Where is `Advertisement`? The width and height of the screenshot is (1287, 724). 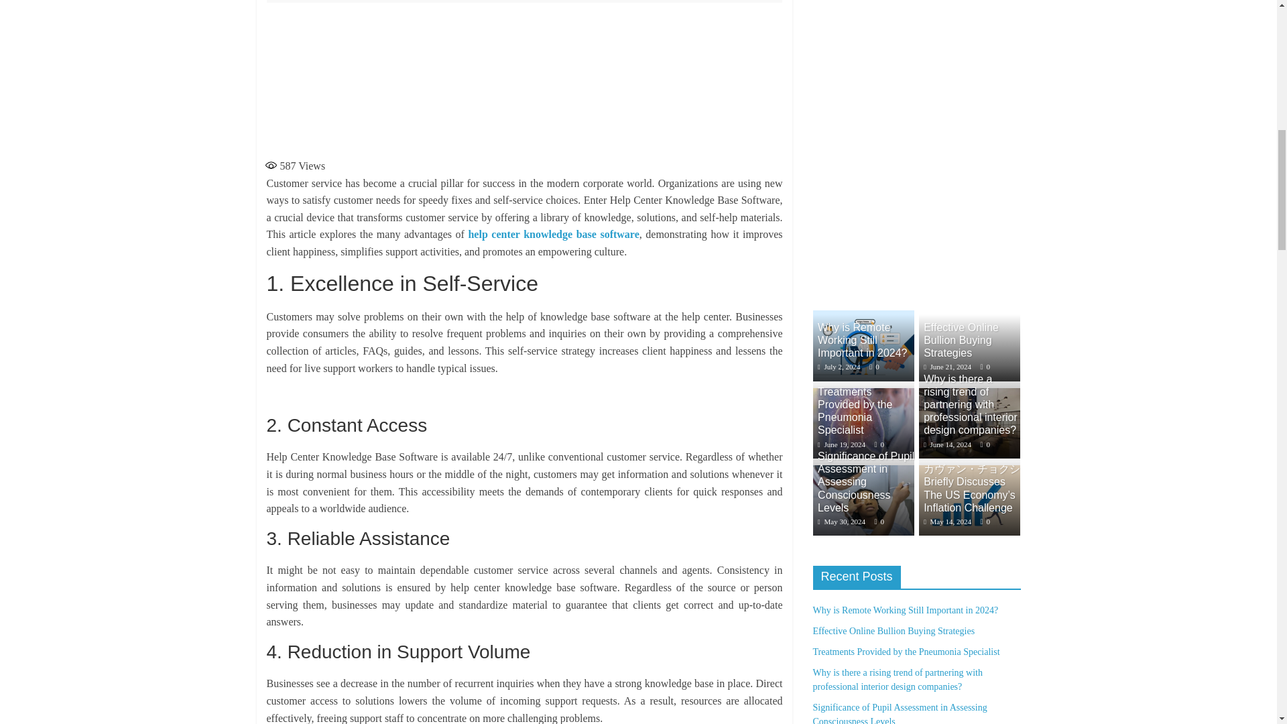
Advertisement is located at coordinates (524, 77).